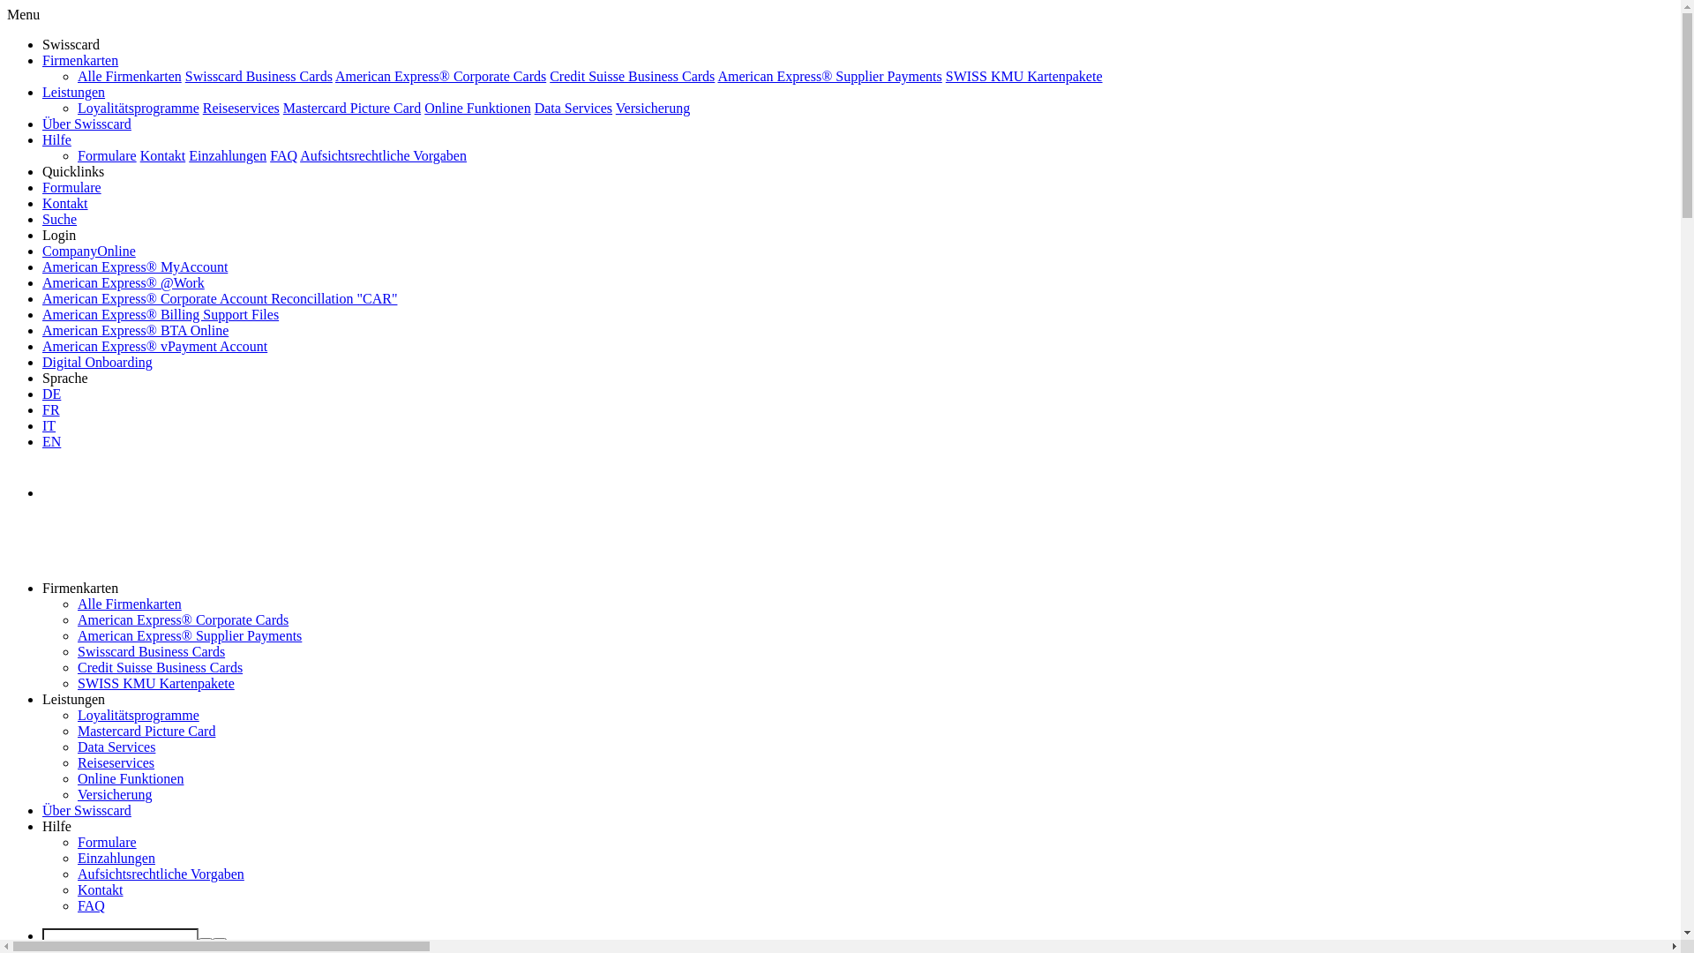 This screenshot has width=1694, height=953. I want to click on Formulare, so click(72, 187).